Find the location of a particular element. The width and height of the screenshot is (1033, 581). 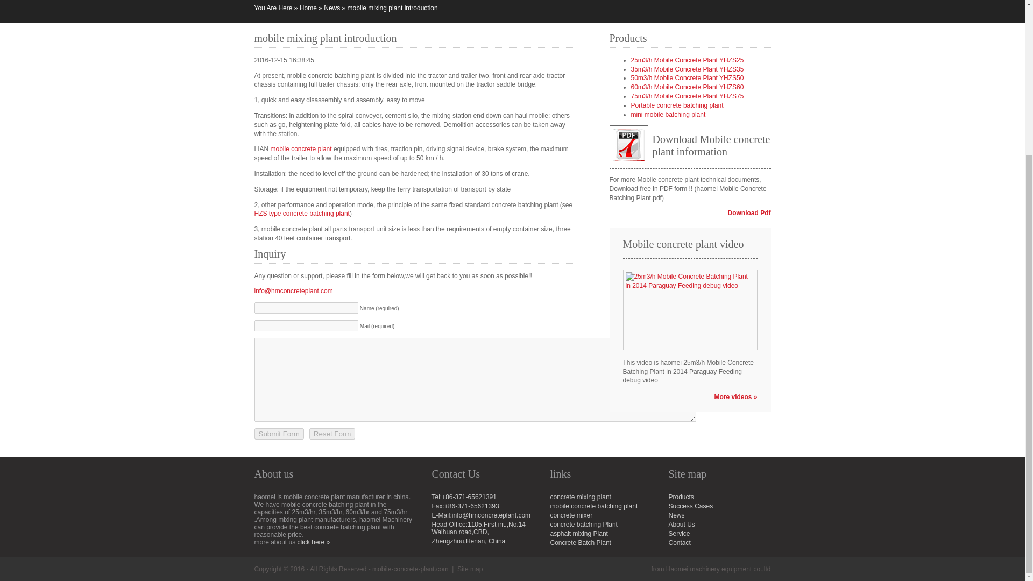

HZS type concrete batching plant is located at coordinates (301, 213).